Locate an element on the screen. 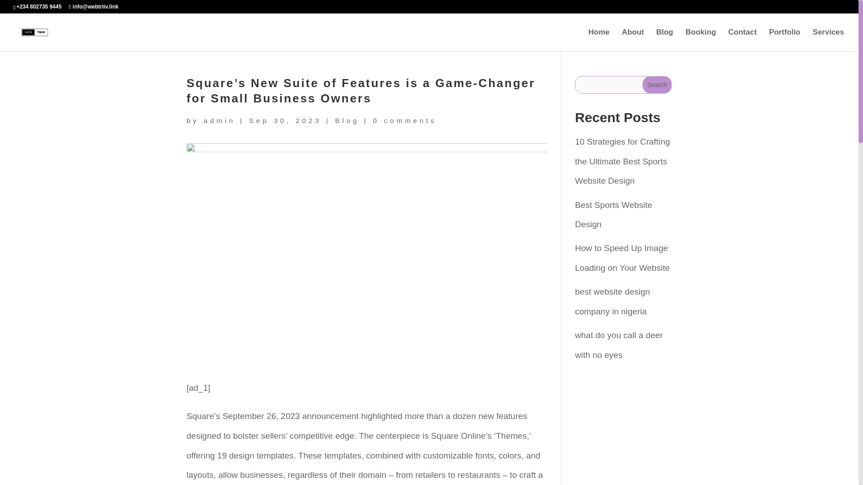 The width and height of the screenshot is (863, 485). Blog is located at coordinates (347, 120).